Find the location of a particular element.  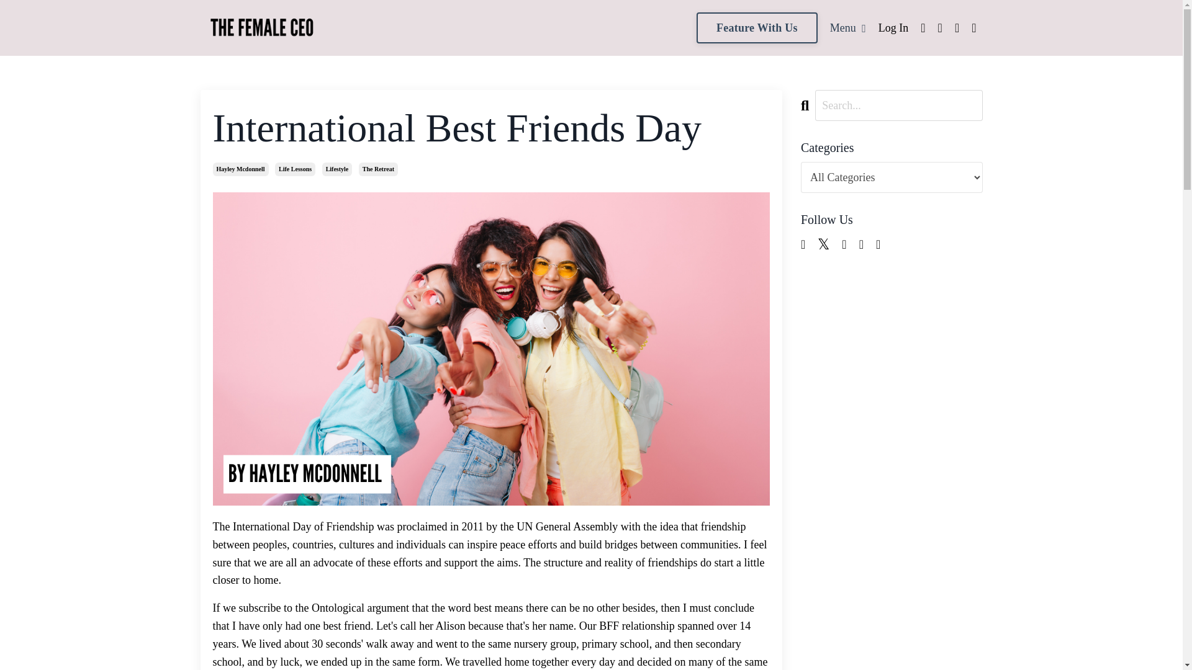

Feature With Us is located at coordinates (757, 28).